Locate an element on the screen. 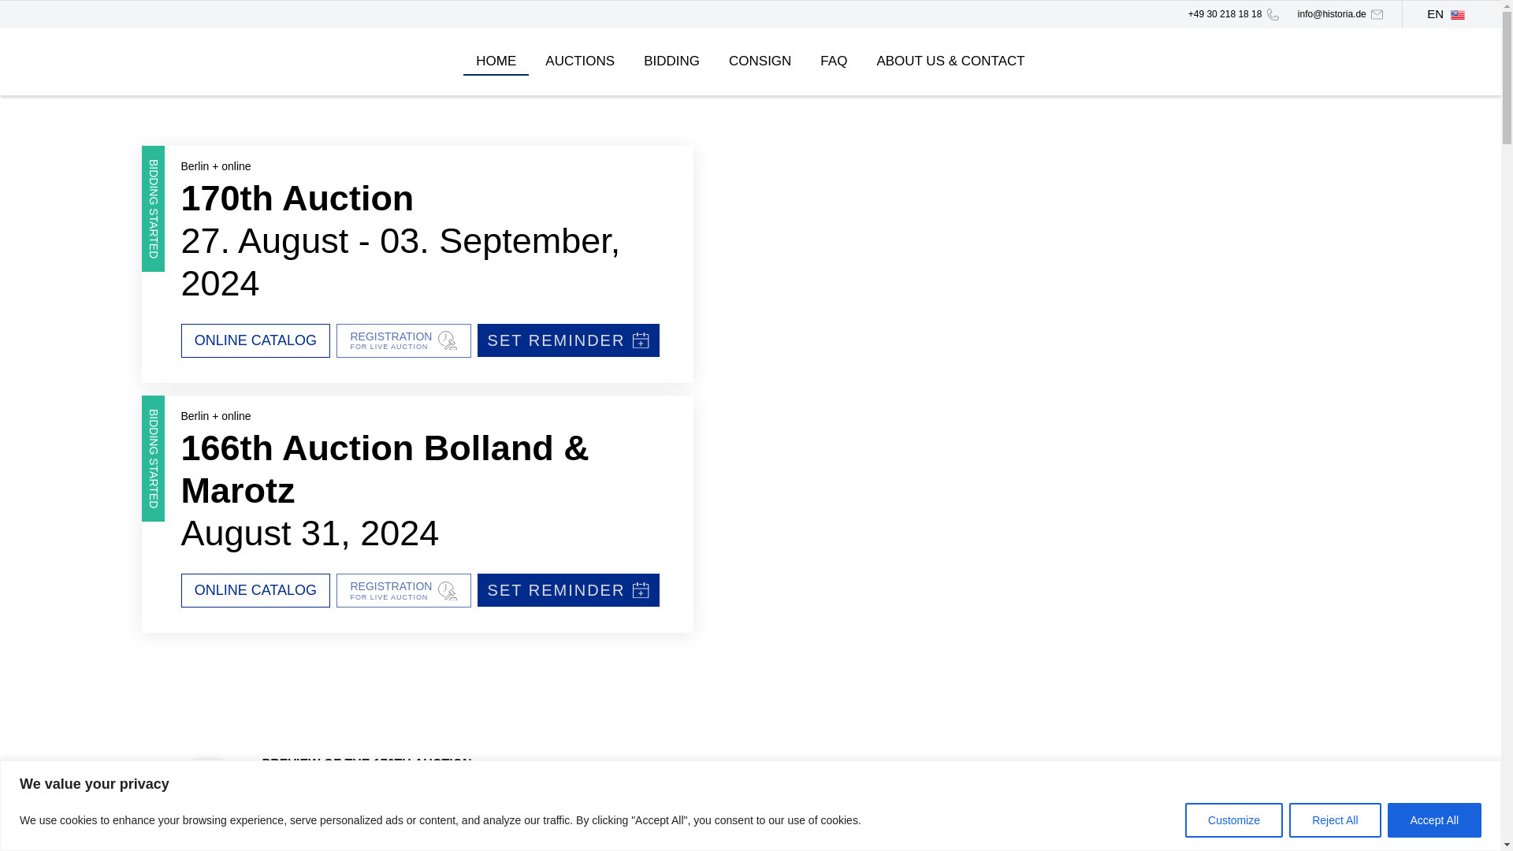  ONLINE CATALOG is located at coordinates (671, 61).